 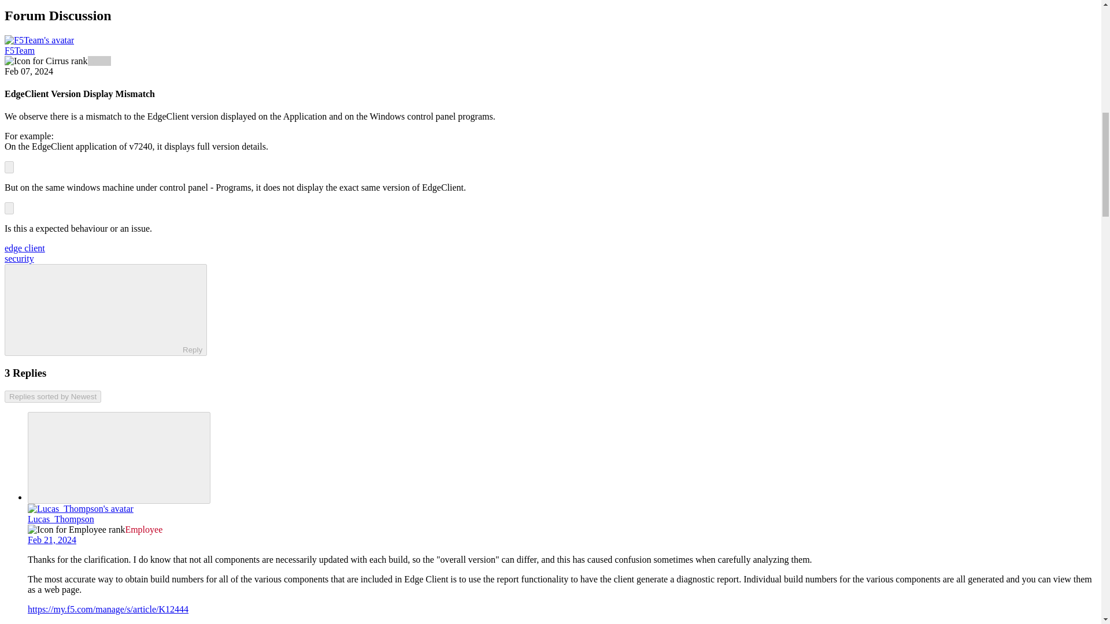 What do you see at coordinates (52, 540) in the screenshot?
I see `February 21, 2024 at 4:46 PM` at bounding box center [52, 540].